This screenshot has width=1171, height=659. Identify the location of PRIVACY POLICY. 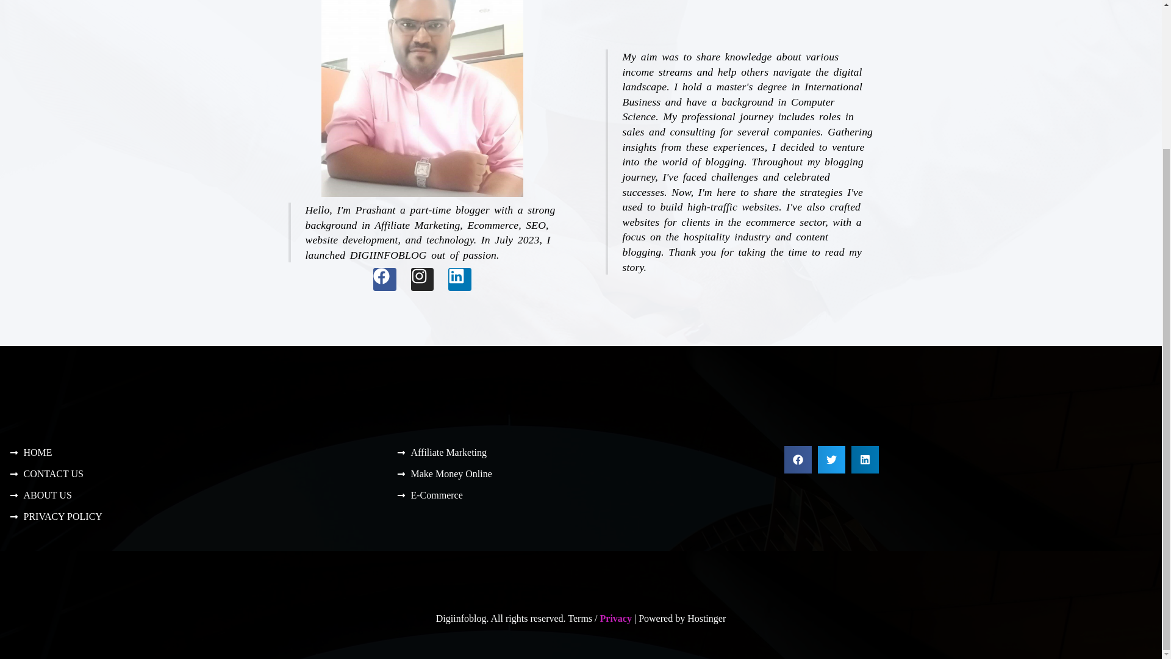
(193, 516).